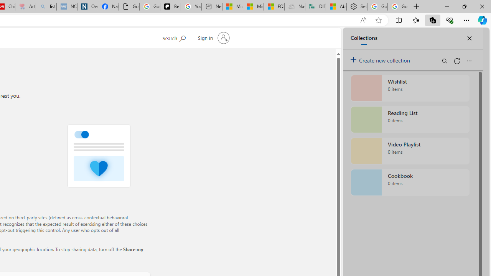 The image size is (491, 276). What do you see at coordinates (464, 6) in the screenshot?
I see `Restore` at bounding box center [464, 6].